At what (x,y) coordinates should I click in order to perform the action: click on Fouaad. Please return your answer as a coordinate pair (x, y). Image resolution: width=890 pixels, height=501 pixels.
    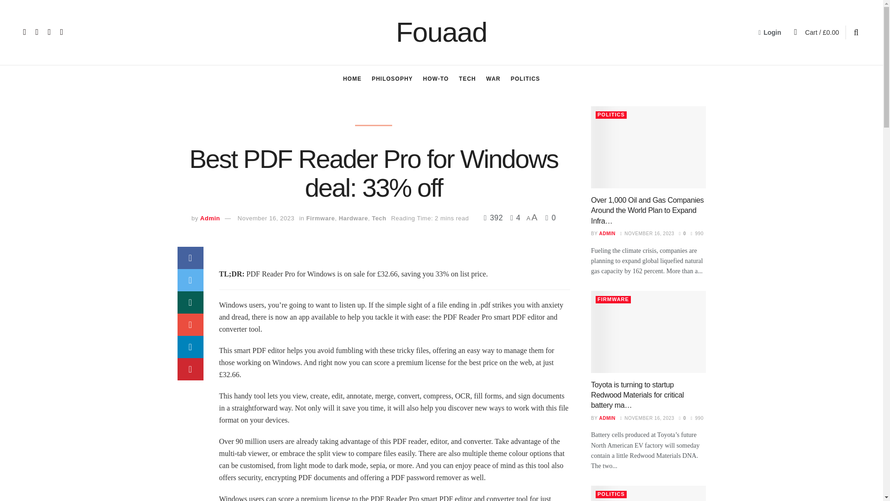
    Looking at the image, I should click on (441, 32).